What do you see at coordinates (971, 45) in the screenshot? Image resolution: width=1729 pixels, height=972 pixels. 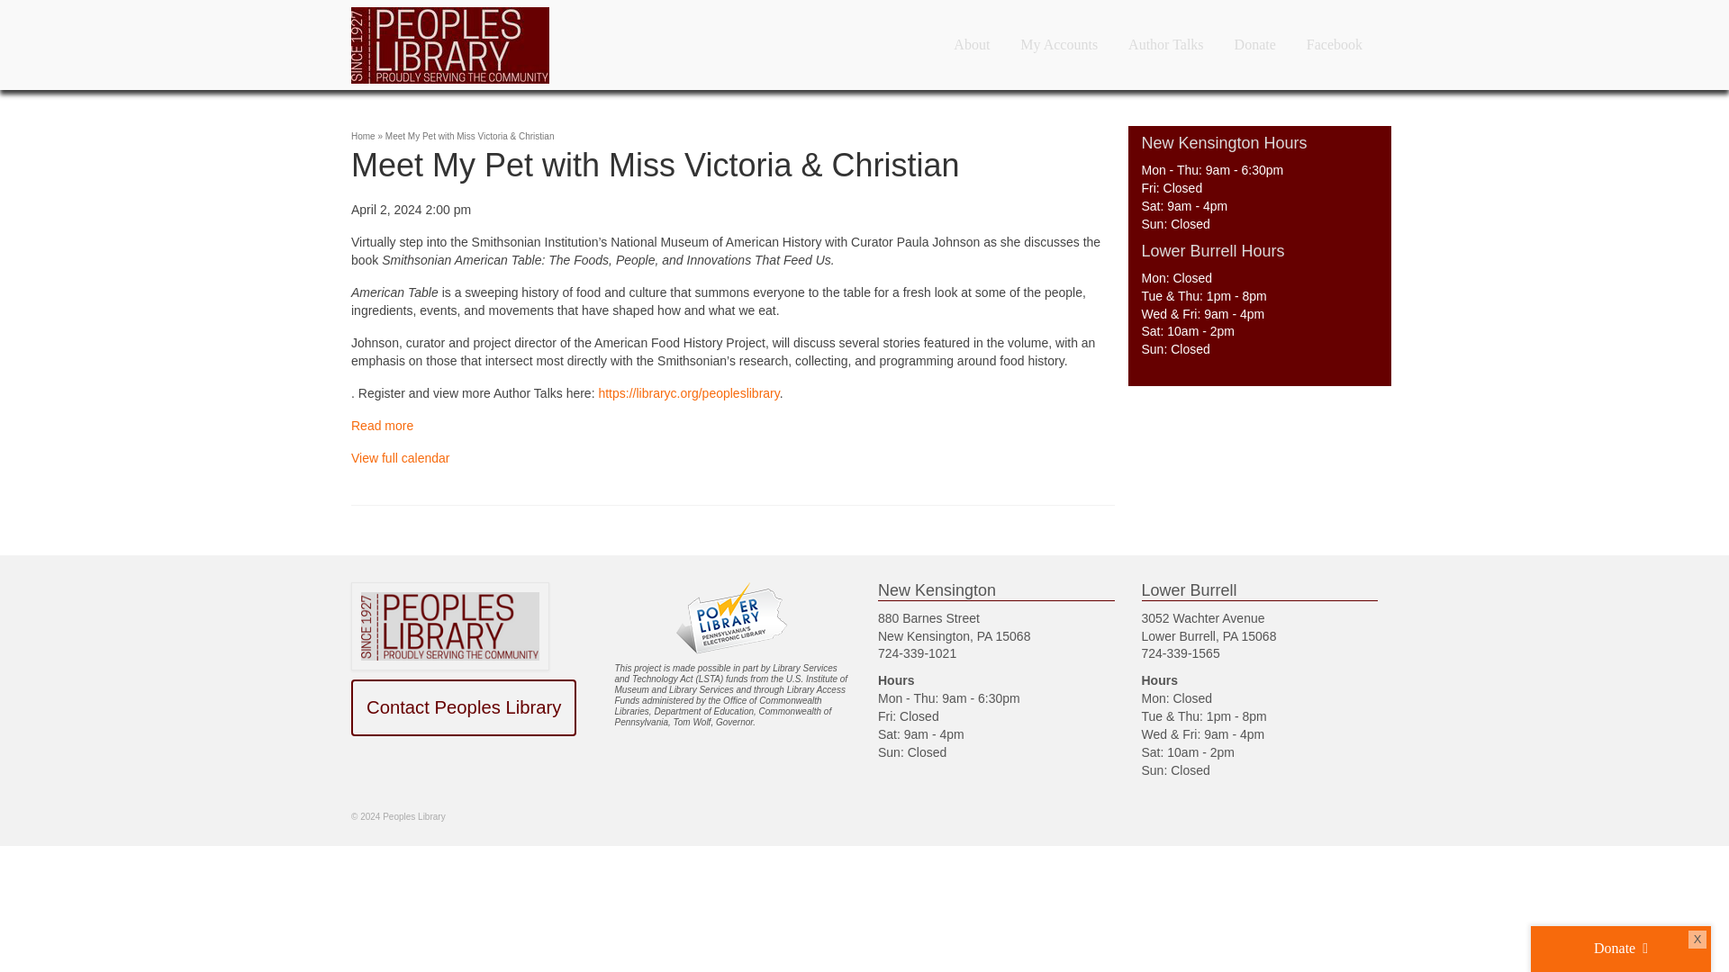 I see `About` at bounding box center [971, 45].